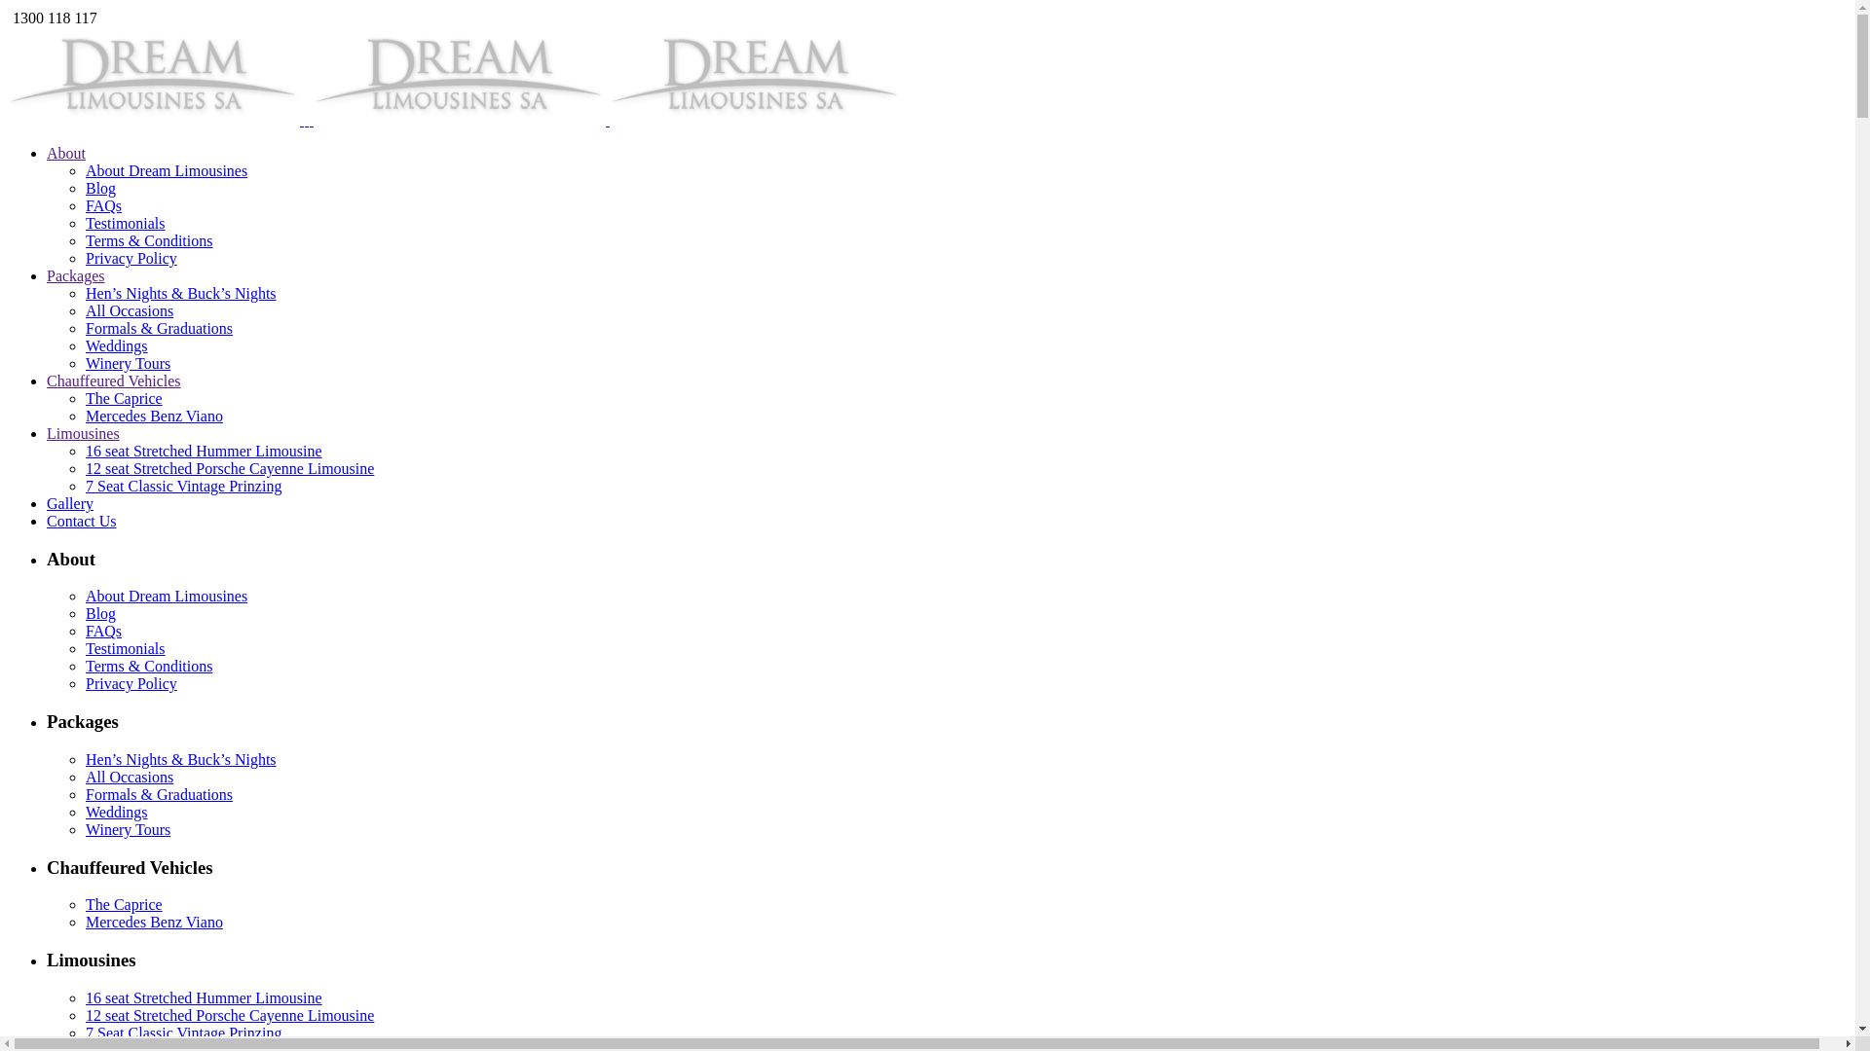  What do you see at coordinates (126, 648) in the screenshot?
I see `Testimonials` at bounding box center [126, 648].